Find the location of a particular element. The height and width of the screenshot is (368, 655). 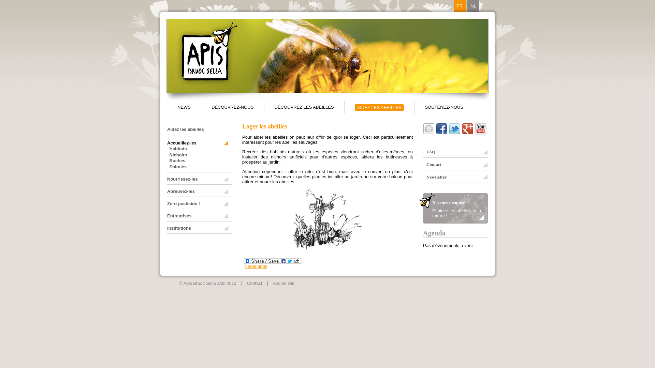

Nourrissez-les is located at coordinates (198, 179).